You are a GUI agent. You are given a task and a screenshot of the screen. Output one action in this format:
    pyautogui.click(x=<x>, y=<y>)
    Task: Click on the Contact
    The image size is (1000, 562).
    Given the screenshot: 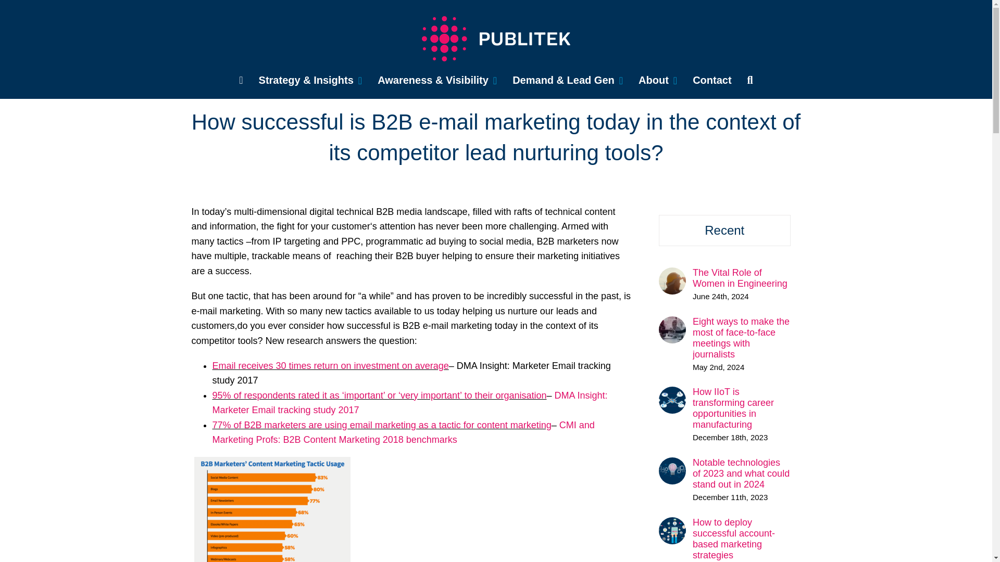 What is the action you would take?
    pyautogui.click(x=711, y=80)
    